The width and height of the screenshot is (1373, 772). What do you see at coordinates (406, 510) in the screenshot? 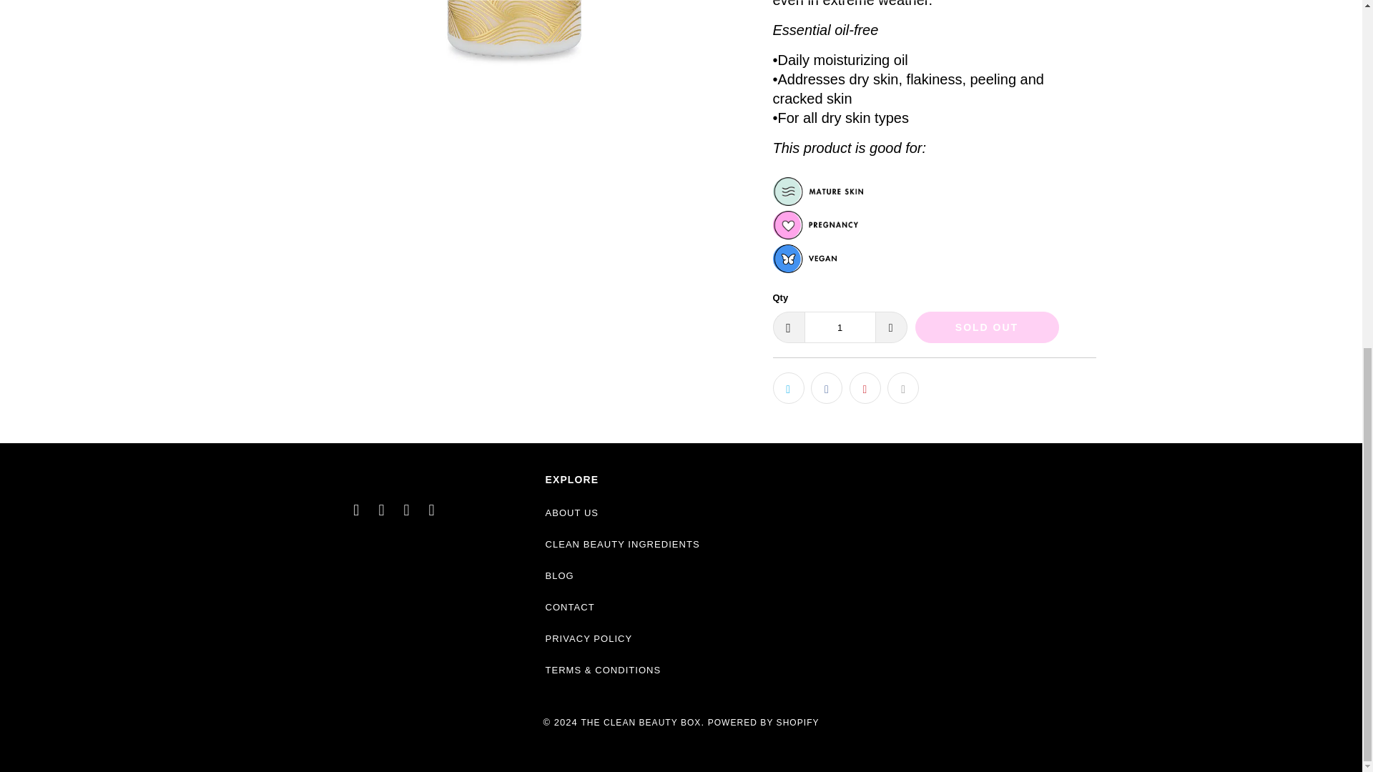
I see `The Clean Beauty Box on YouTube` at bounding box center [406, 510].